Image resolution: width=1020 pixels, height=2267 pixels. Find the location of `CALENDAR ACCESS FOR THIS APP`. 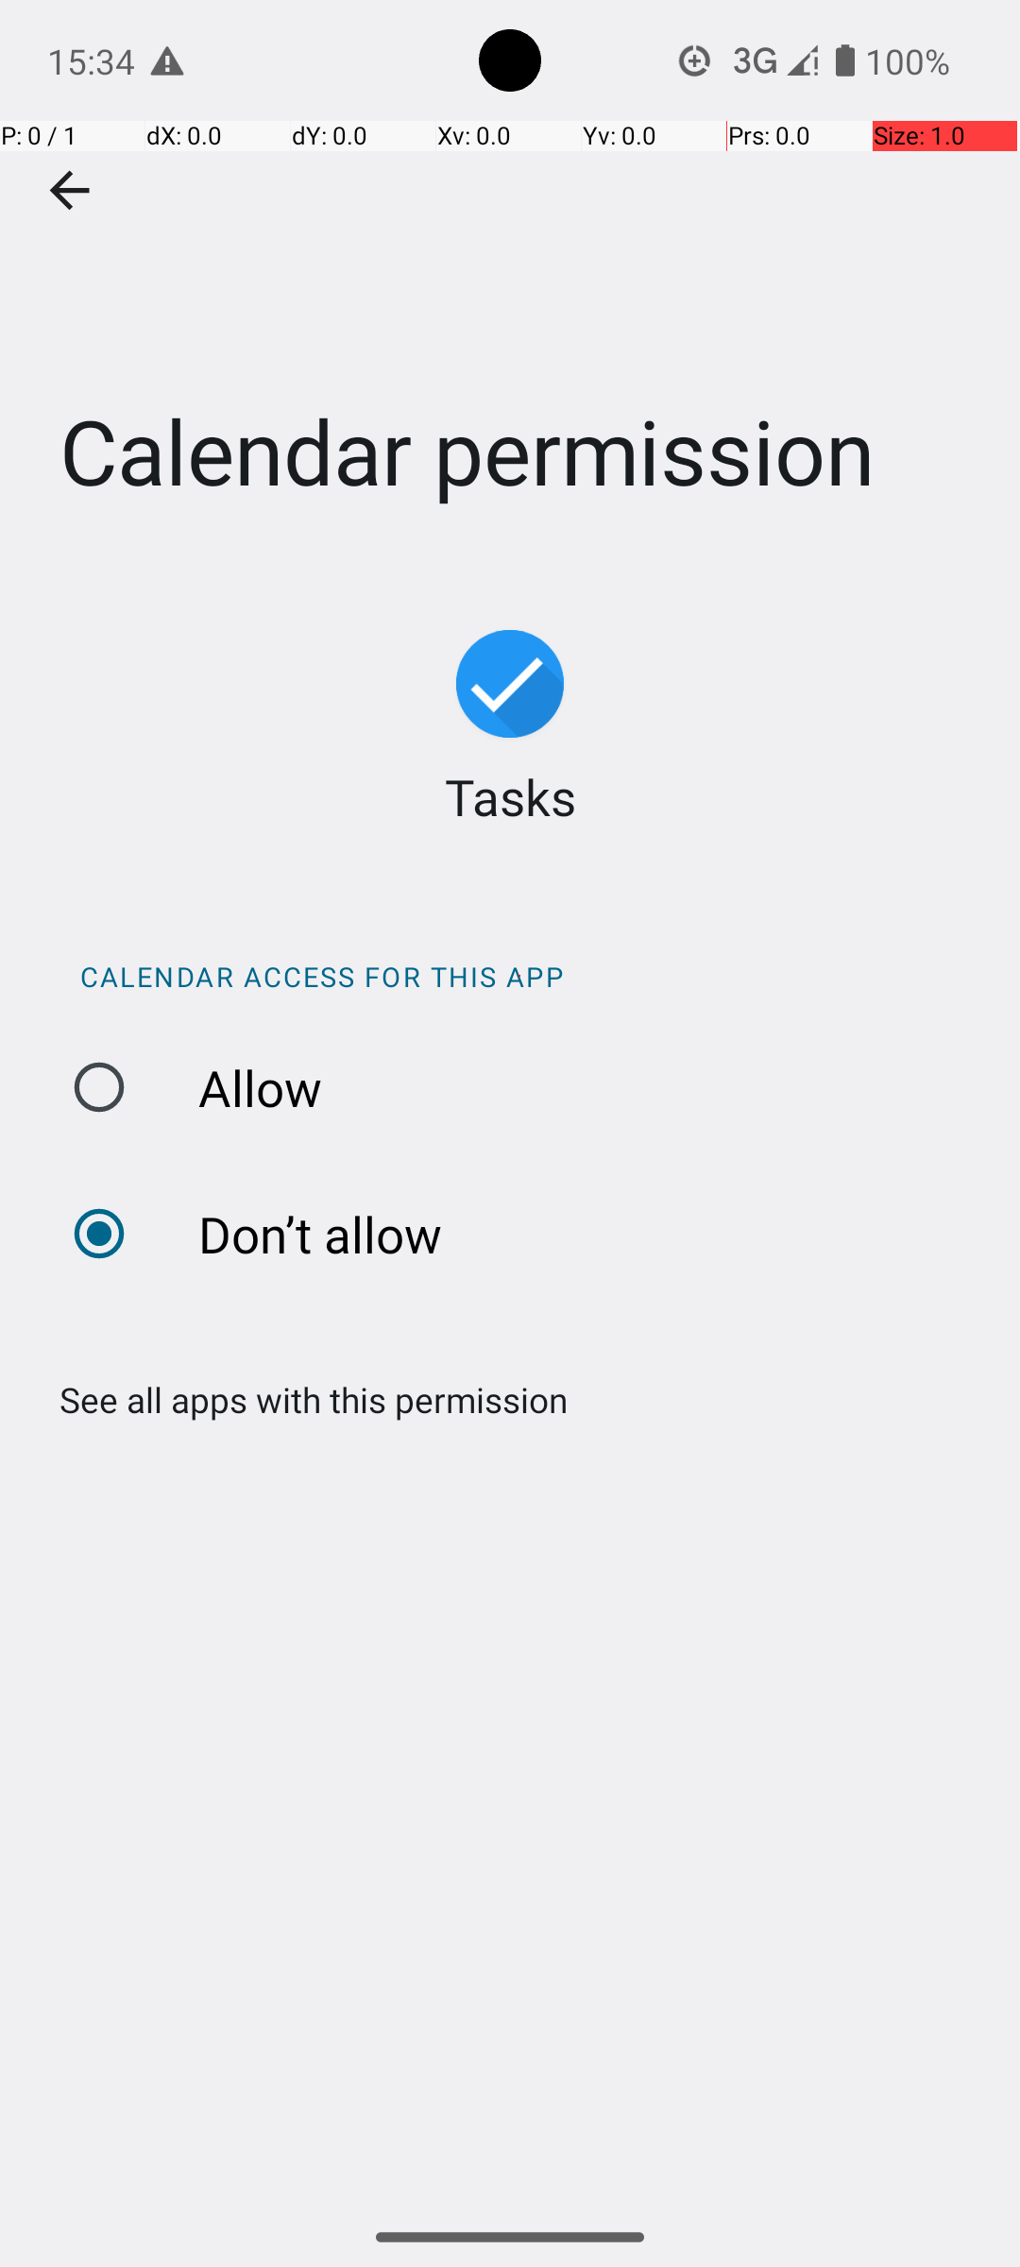

CALENDAR ACCESS FOR THIS APP is located at coordinates (519, 977).